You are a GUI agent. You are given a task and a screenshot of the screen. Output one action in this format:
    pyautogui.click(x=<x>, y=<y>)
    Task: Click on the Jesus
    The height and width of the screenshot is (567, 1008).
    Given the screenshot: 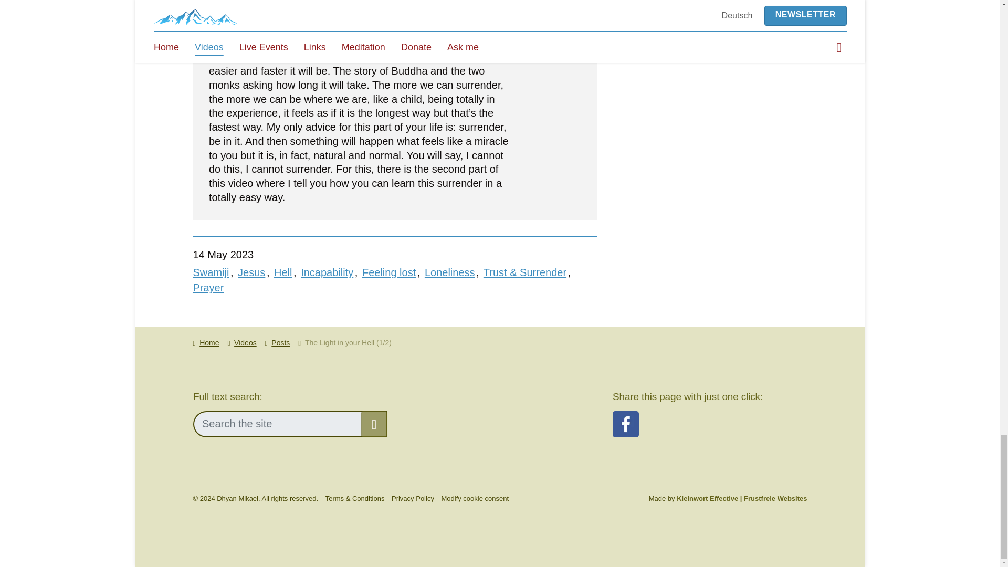 What is the action you would take?
    pyautogui.click(x=251, y=272)
    